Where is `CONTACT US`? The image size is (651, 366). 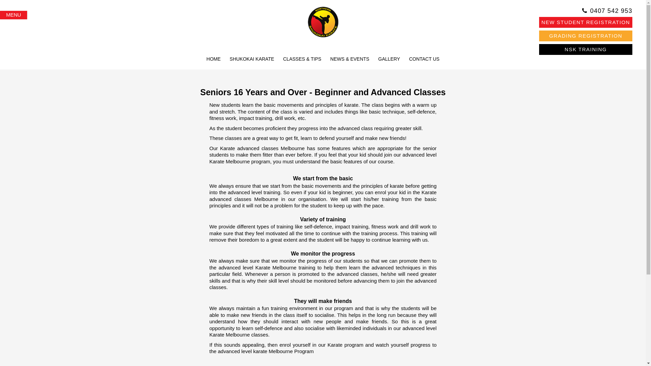 CONTACT US is located at coordinates (424, 59).